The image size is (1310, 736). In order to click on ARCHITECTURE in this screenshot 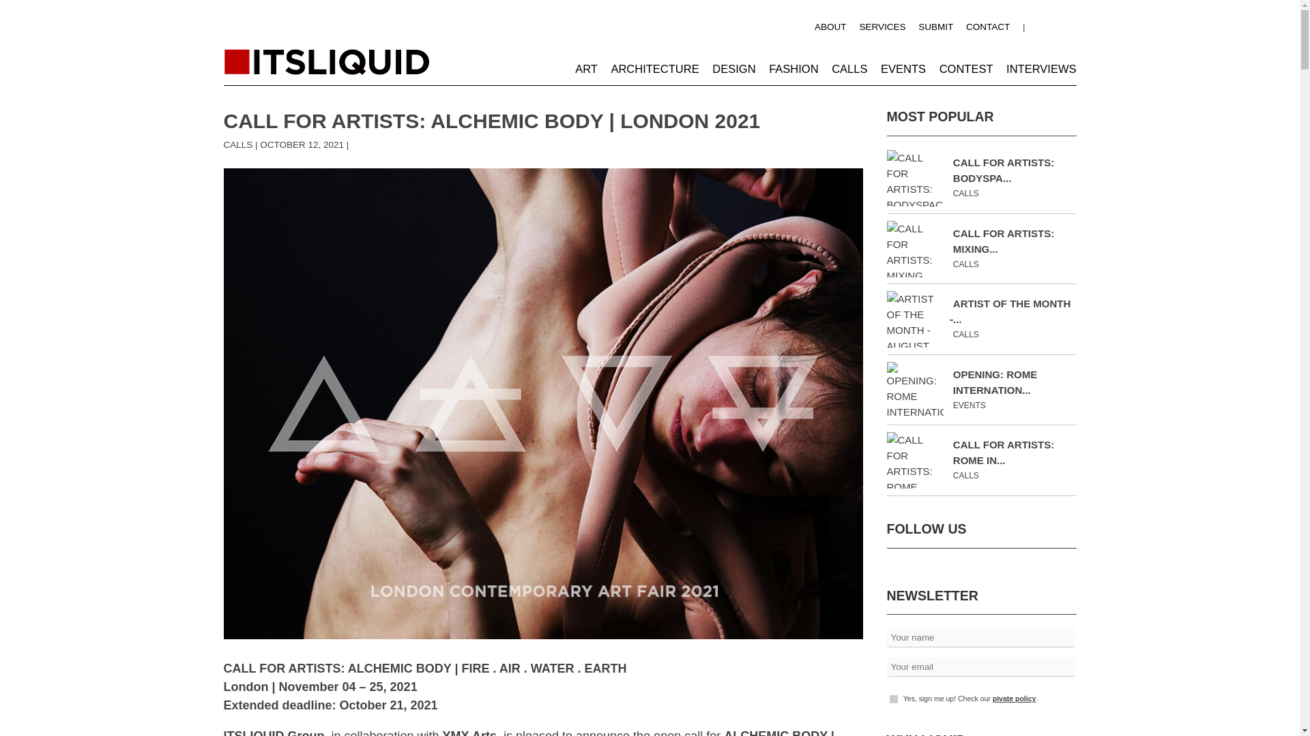, I will do `click(654, 68)`.